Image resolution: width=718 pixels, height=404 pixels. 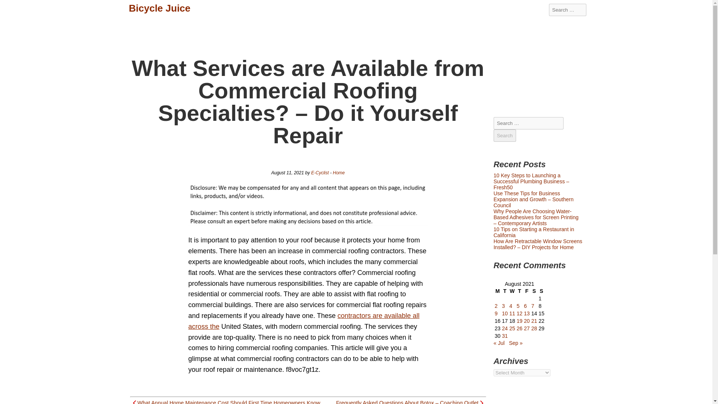 I want to click on Tuesday, so click(x=505, y=291).